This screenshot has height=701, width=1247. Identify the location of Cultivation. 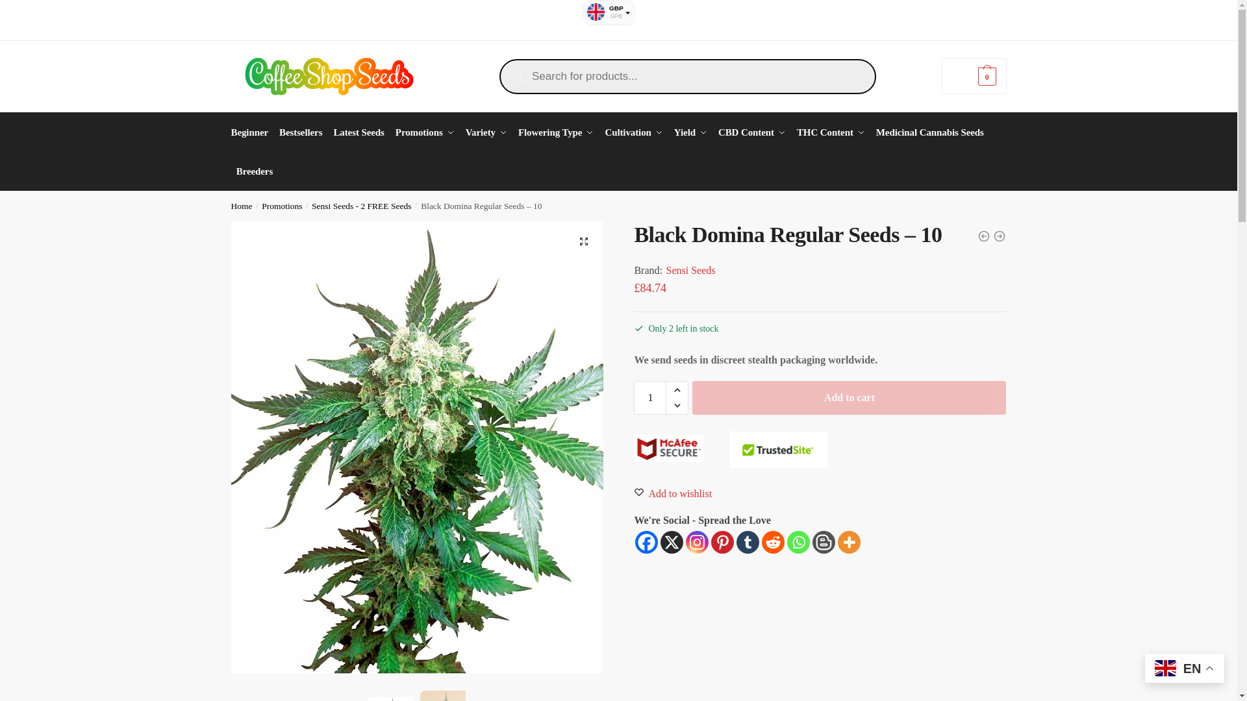
(634, 132).